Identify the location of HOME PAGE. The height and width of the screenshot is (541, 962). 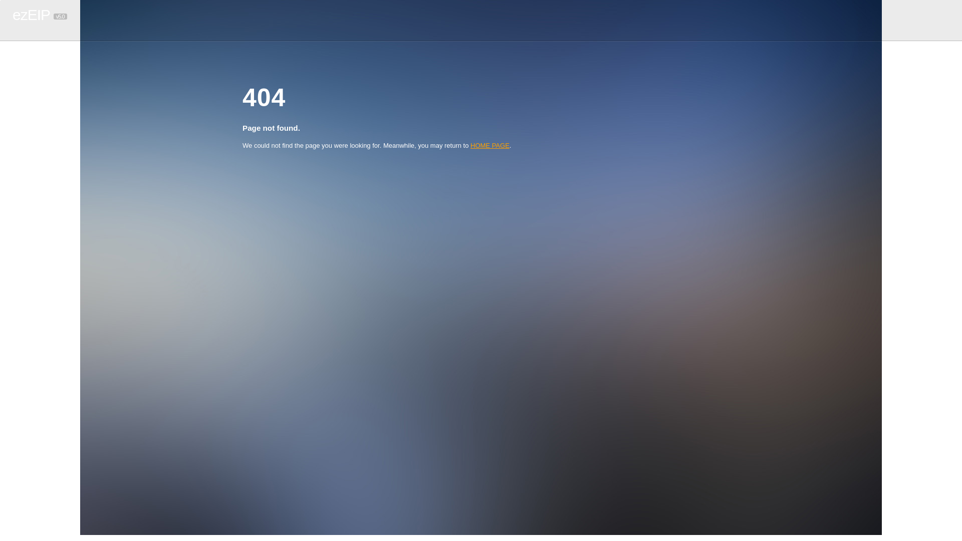
(490, 145).